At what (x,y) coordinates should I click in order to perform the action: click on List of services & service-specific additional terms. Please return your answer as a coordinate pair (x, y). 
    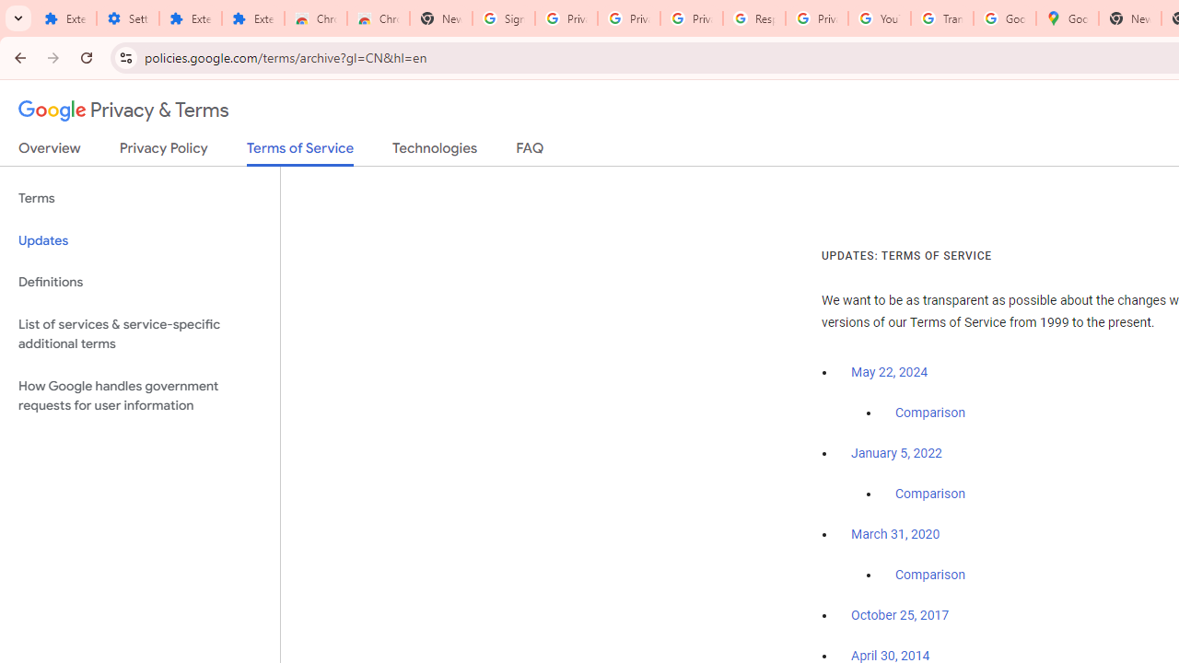
    Looking at the image, I should click on (140, 333).